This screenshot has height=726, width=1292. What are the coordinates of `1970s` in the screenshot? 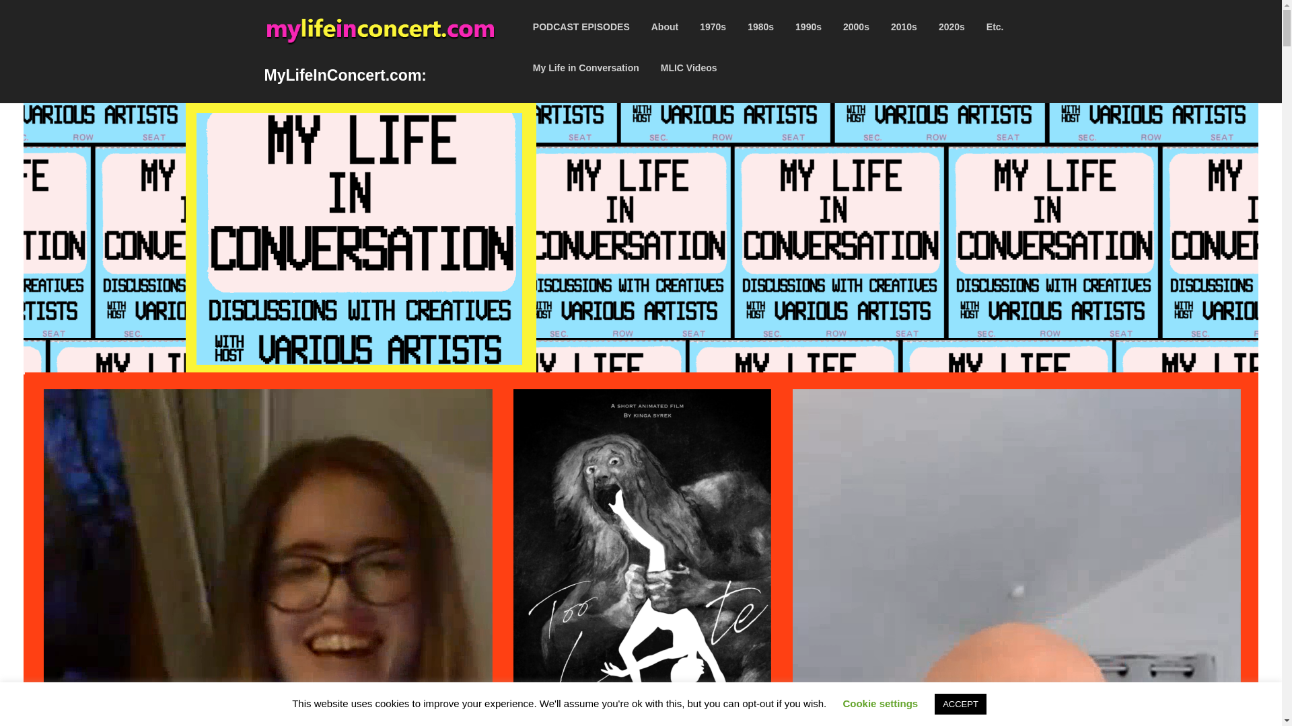 It's located at (712, 27).